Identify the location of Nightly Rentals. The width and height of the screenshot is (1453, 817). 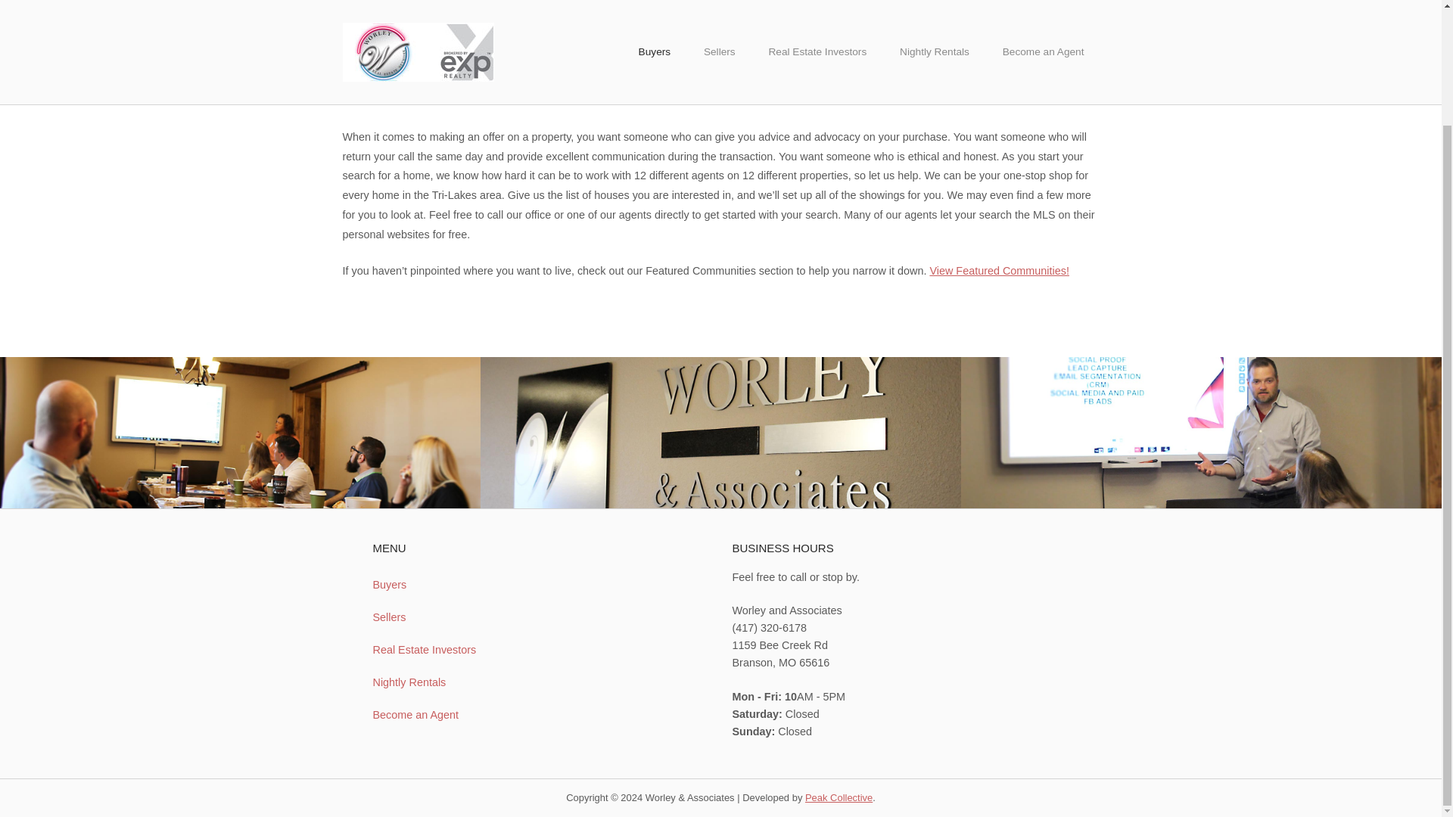
(451, 682).